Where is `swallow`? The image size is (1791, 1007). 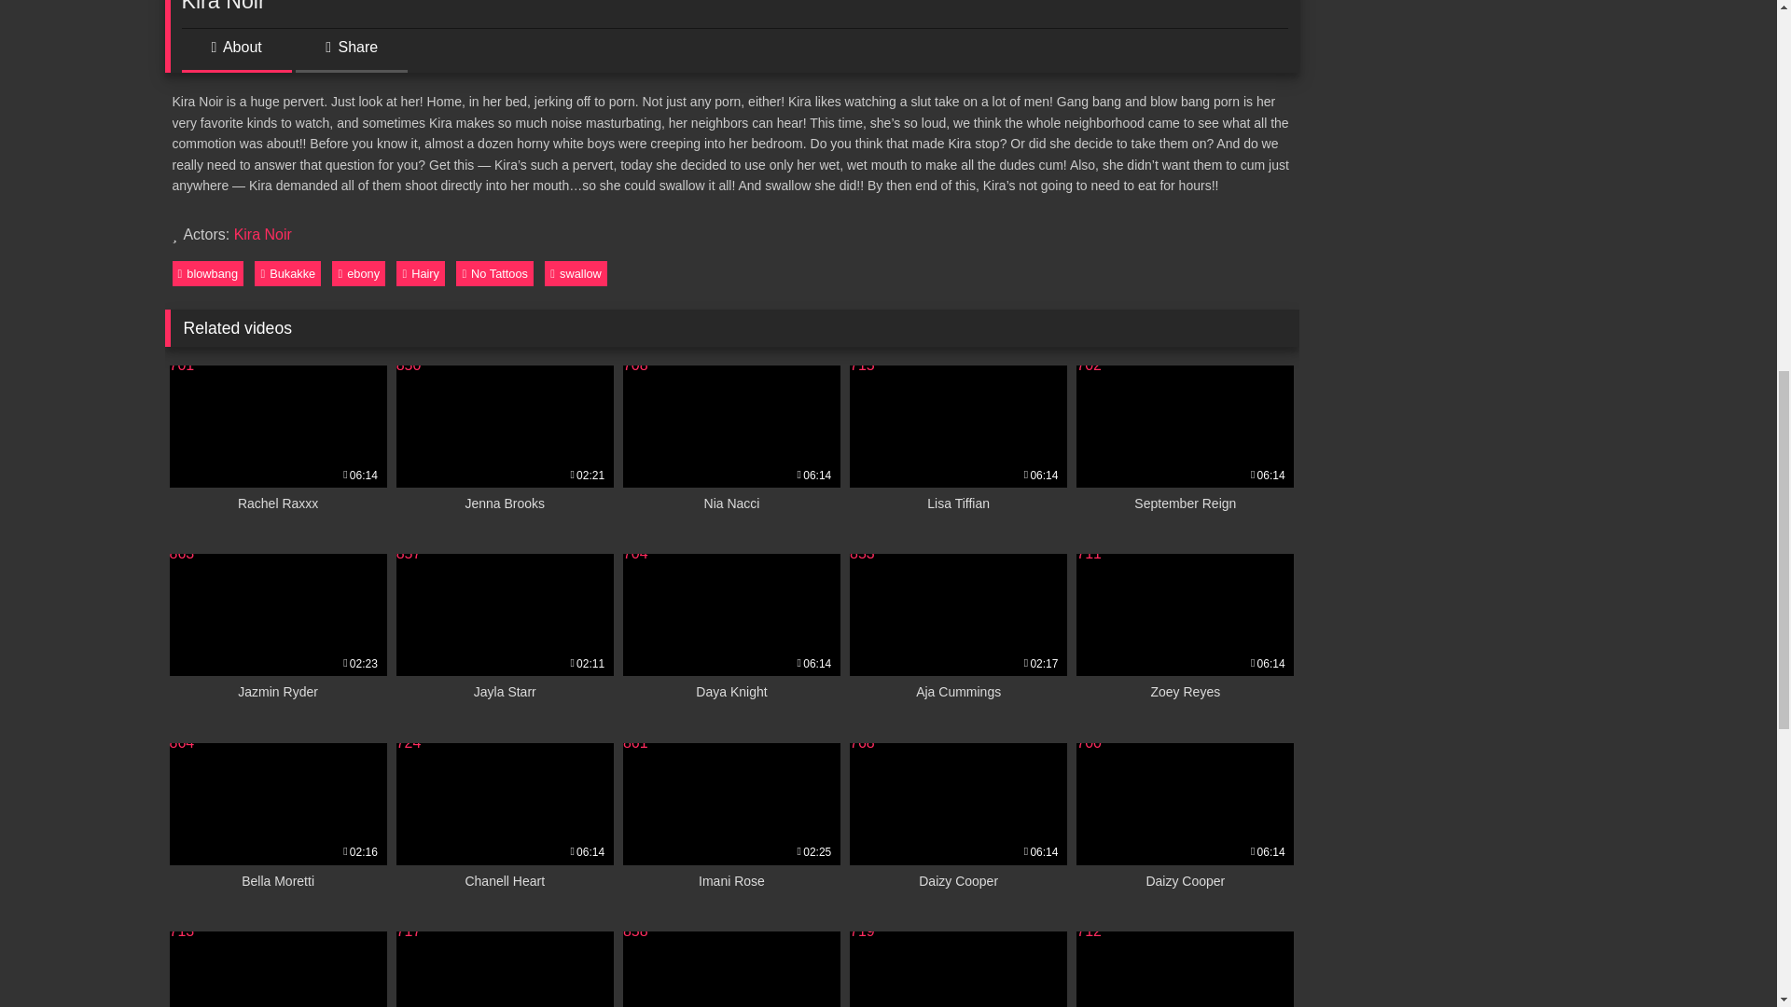 swallow is located at coordinates (287, 272).